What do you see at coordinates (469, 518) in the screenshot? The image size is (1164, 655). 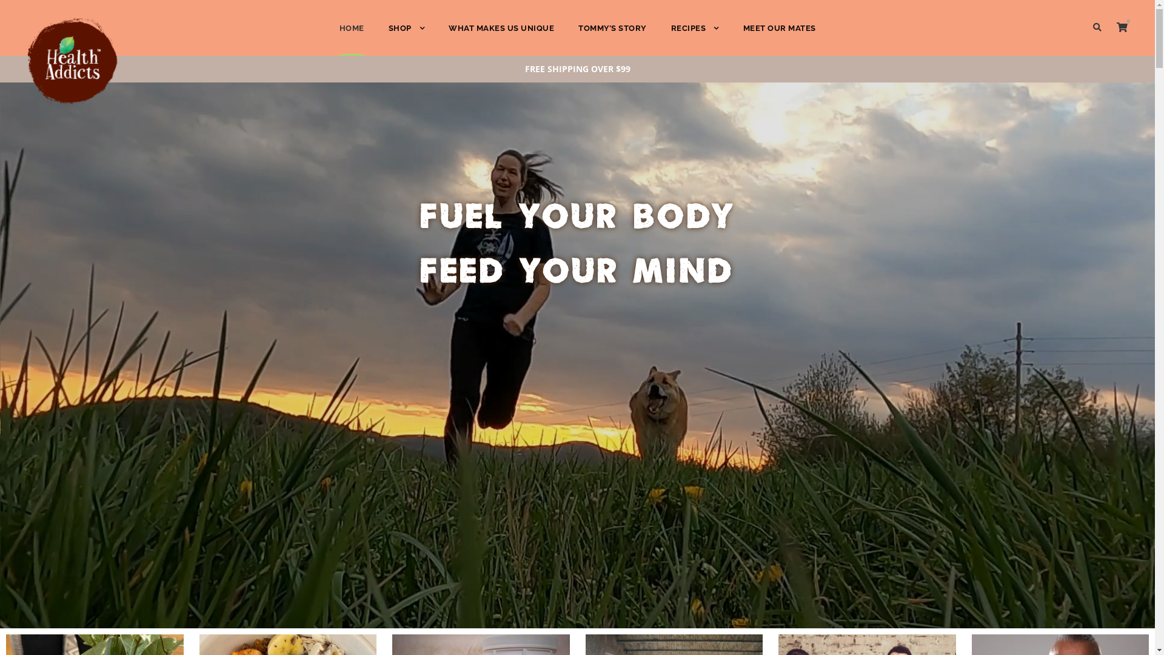 I see `Terms & Conditions` at bounding box center [469, 518].